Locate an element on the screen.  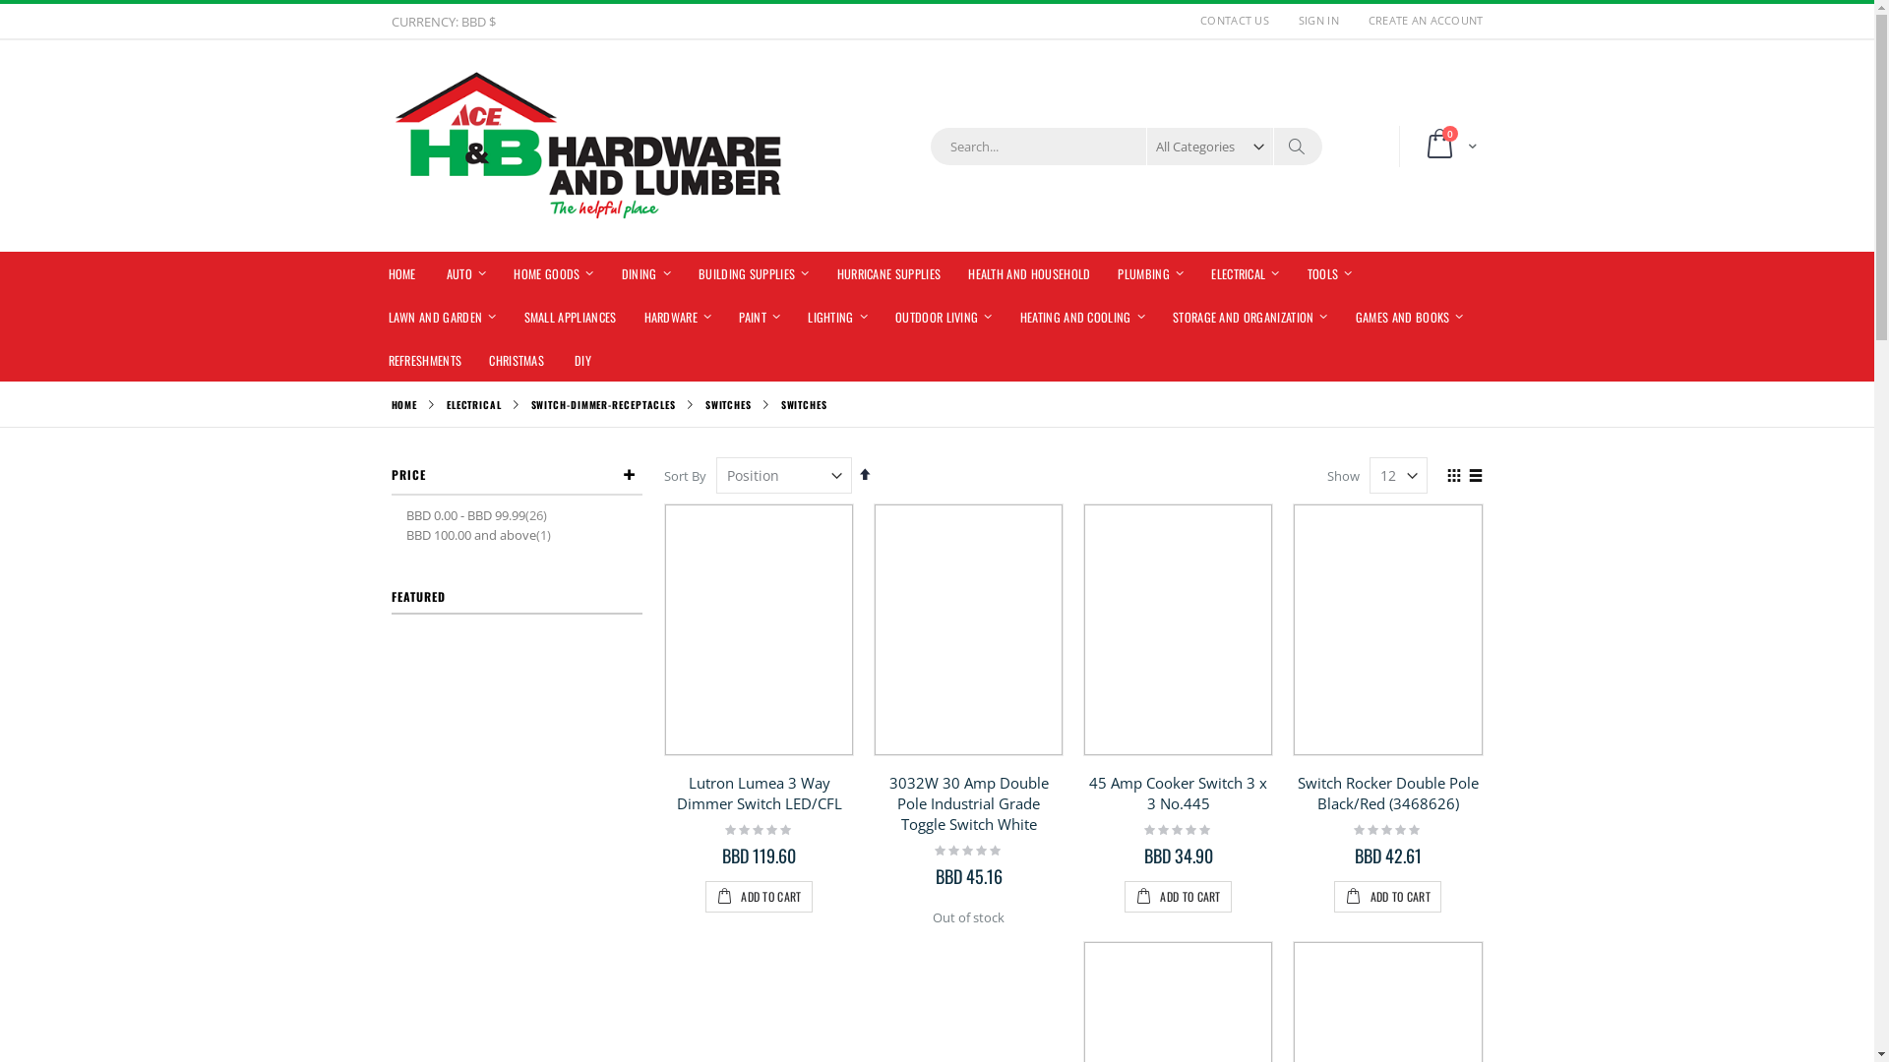
BUILDING SUPPLIES is located at coordinates (754, 273).